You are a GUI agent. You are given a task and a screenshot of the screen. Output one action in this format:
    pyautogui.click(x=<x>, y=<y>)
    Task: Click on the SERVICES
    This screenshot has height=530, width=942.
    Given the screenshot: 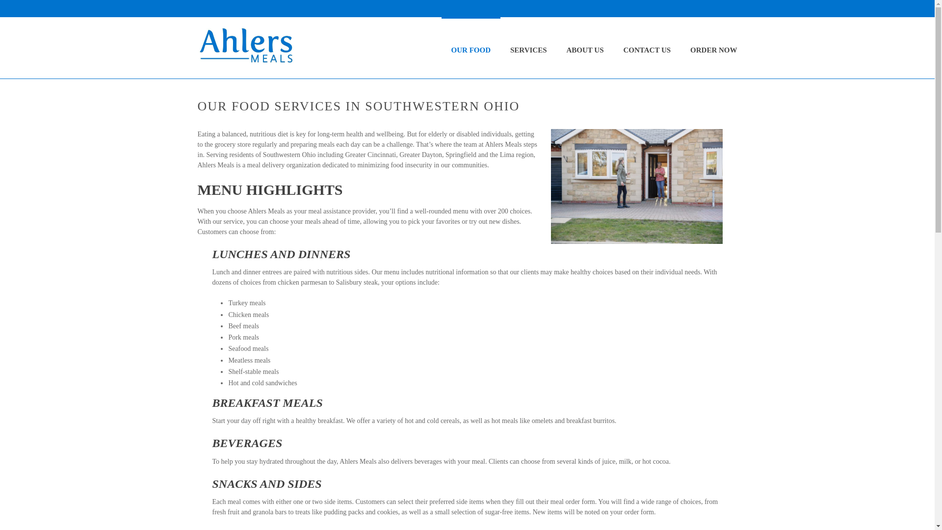 What is the action you would take?
    pyautogui.click(x=528, y=47)
    